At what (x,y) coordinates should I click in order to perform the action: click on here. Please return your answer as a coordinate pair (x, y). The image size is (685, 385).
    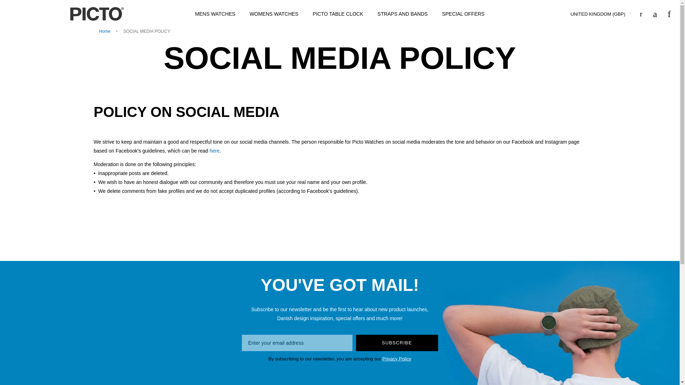
    Looking at the image, I should click on (214, 150).